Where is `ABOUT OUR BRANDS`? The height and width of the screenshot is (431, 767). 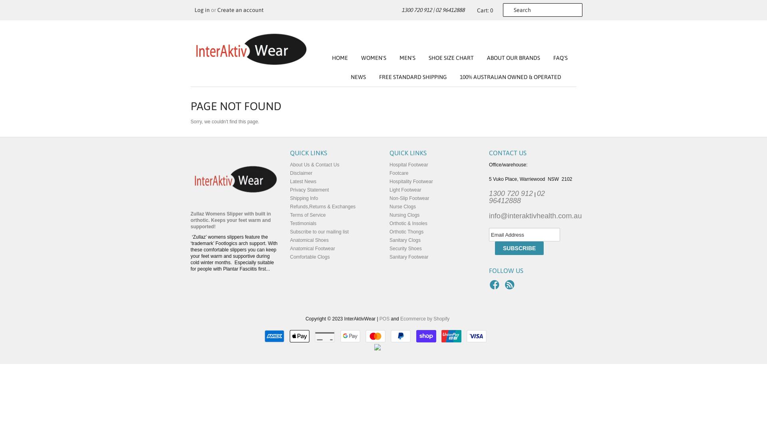
ABOUT OUR BRANDS is located at coordinates (507, 58).